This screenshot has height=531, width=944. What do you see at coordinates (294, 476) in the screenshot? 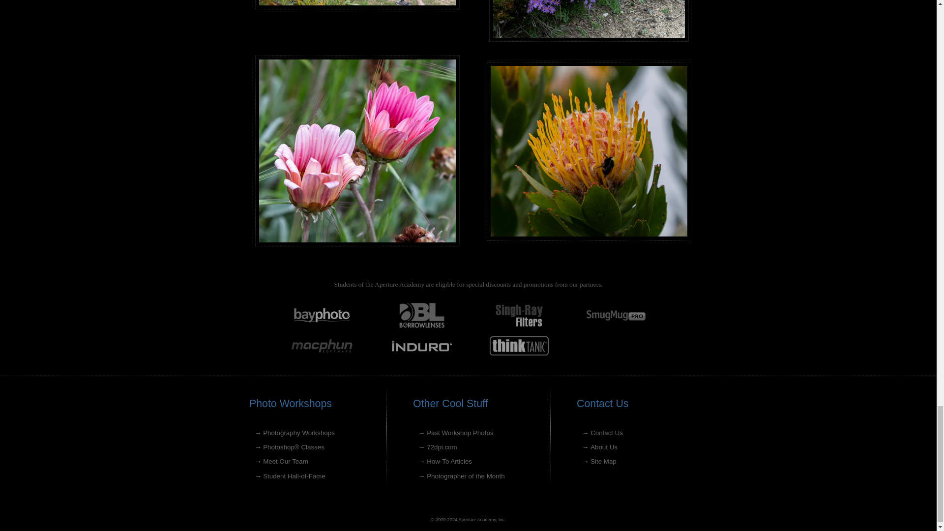
I see `Student Hall-of-Fame` at bounding box center [294, 476].